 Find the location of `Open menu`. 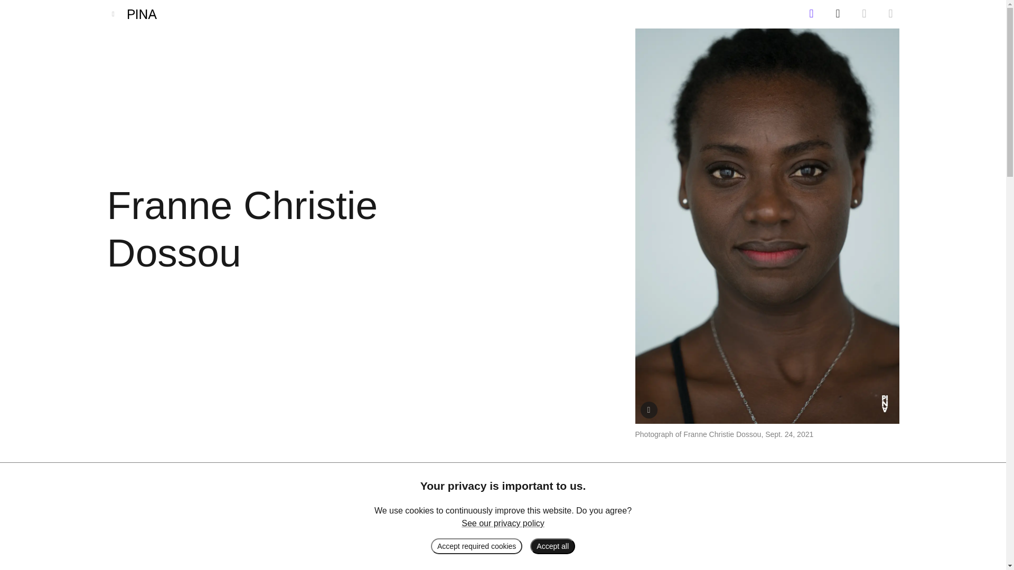

Open menu is located at coordinates (113, 14).